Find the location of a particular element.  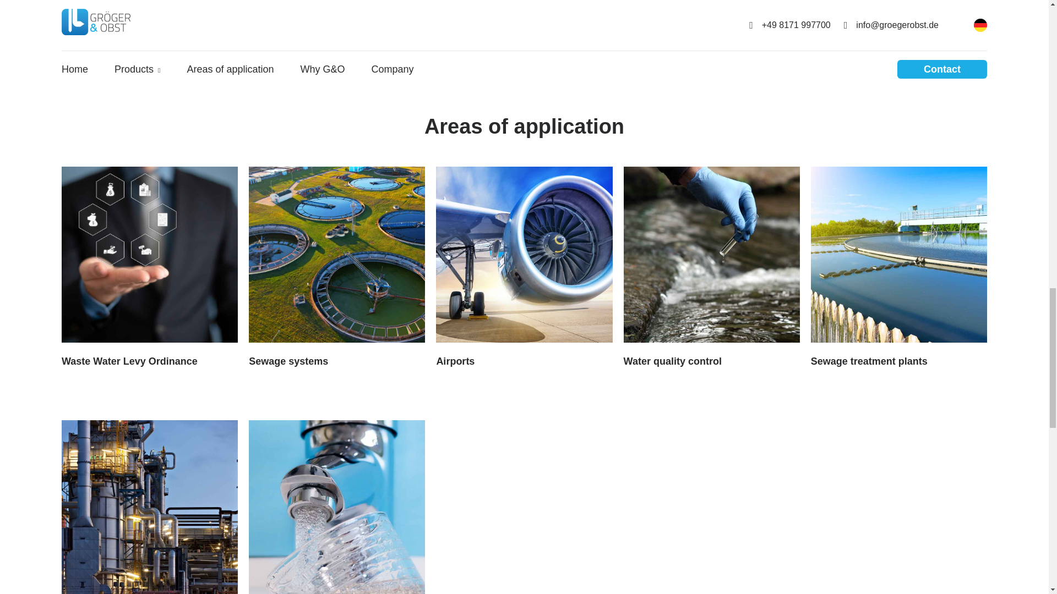

Sewage treatment plants is located at coordinates (898, 267).